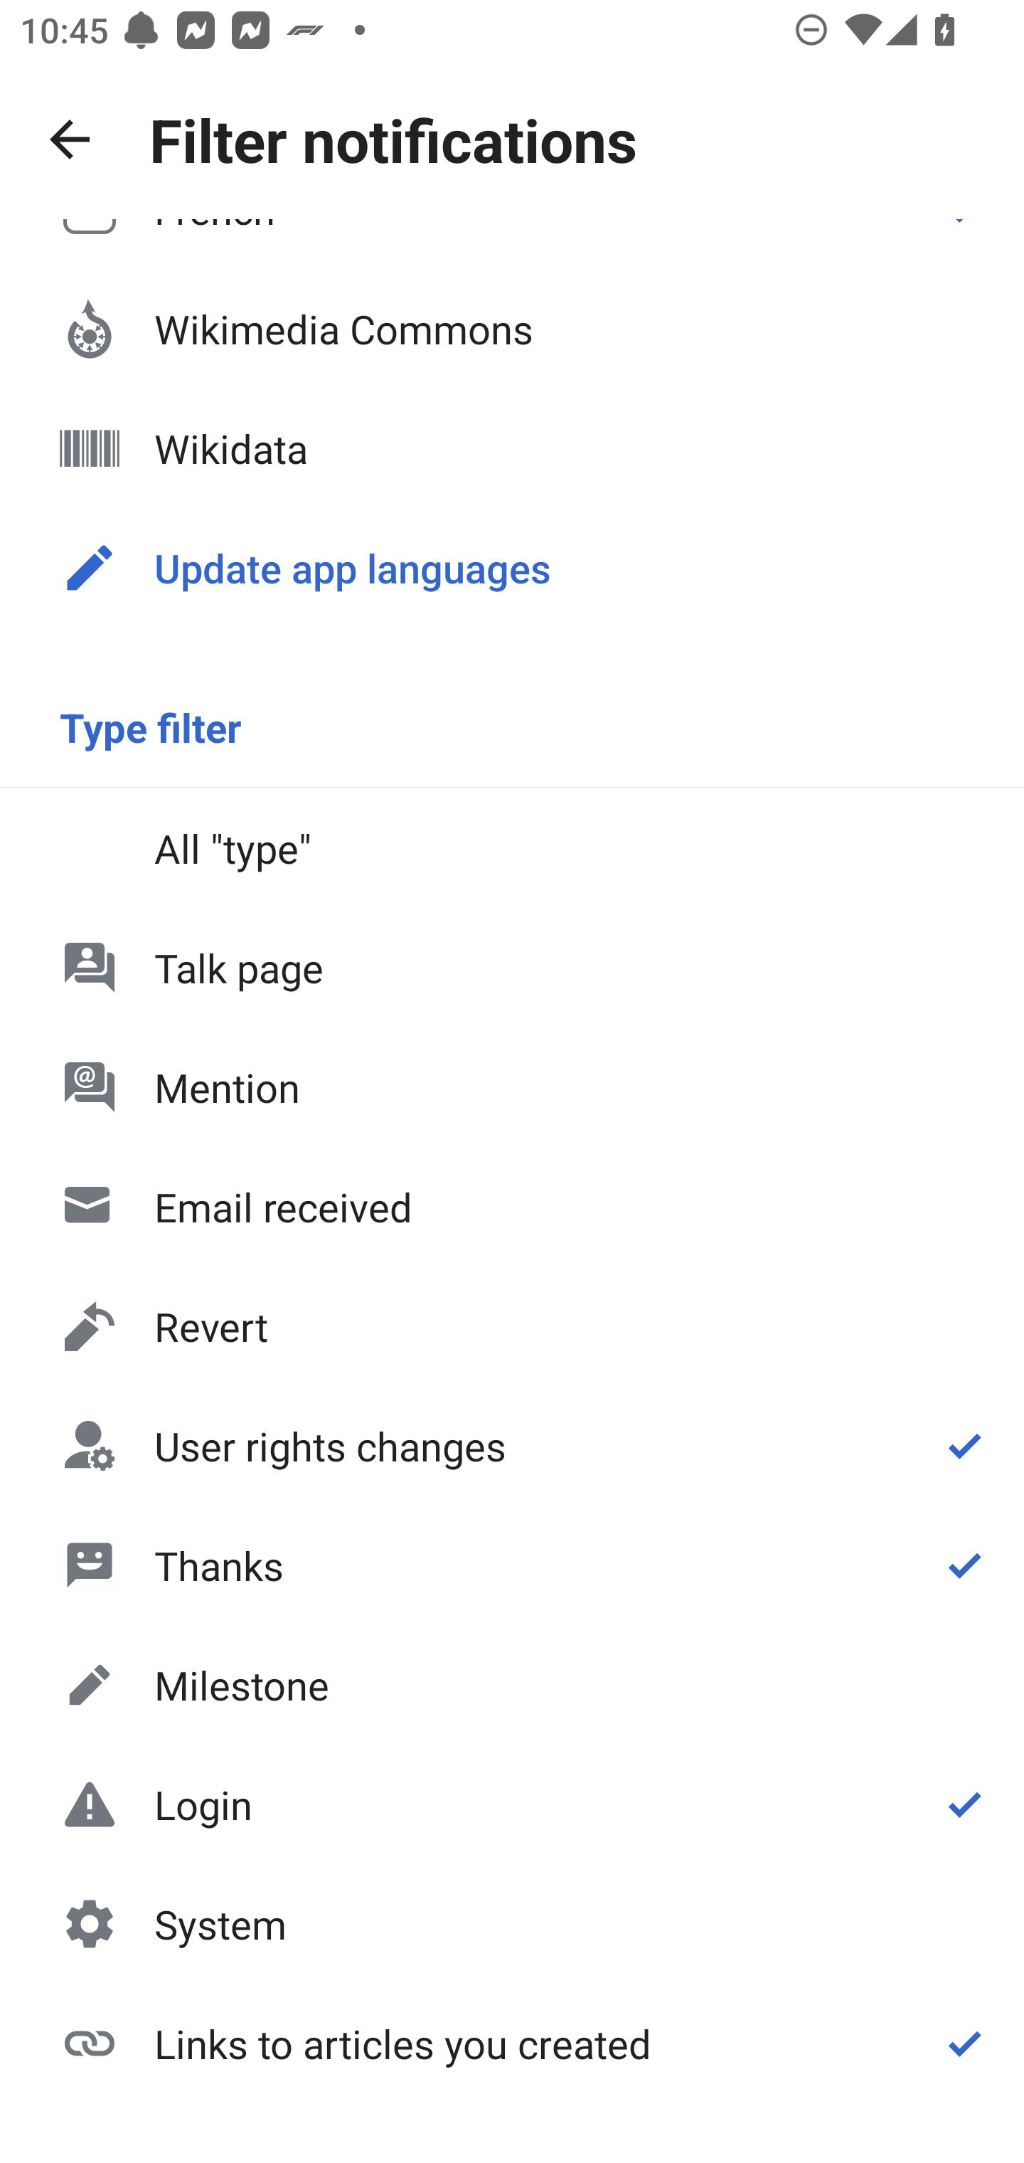  What do you see at coordinates (512, 1326) in the screenshot?
I see `Revert` at bounding box center [512, 1326].